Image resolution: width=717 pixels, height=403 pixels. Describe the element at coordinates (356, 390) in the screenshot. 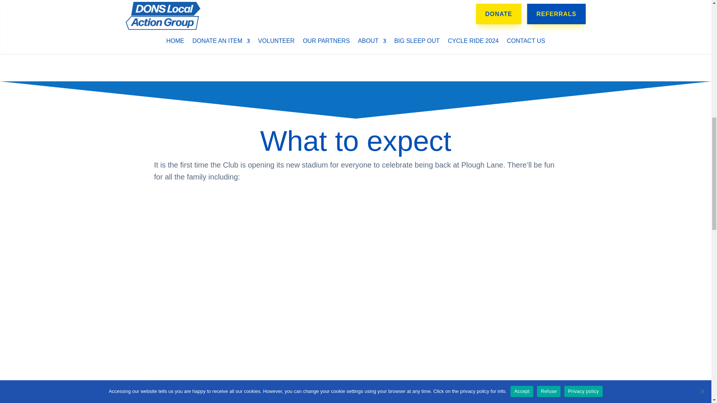

I see `WhatsApp Image 2022-05-09 at 8.39.30 AM` at that location.